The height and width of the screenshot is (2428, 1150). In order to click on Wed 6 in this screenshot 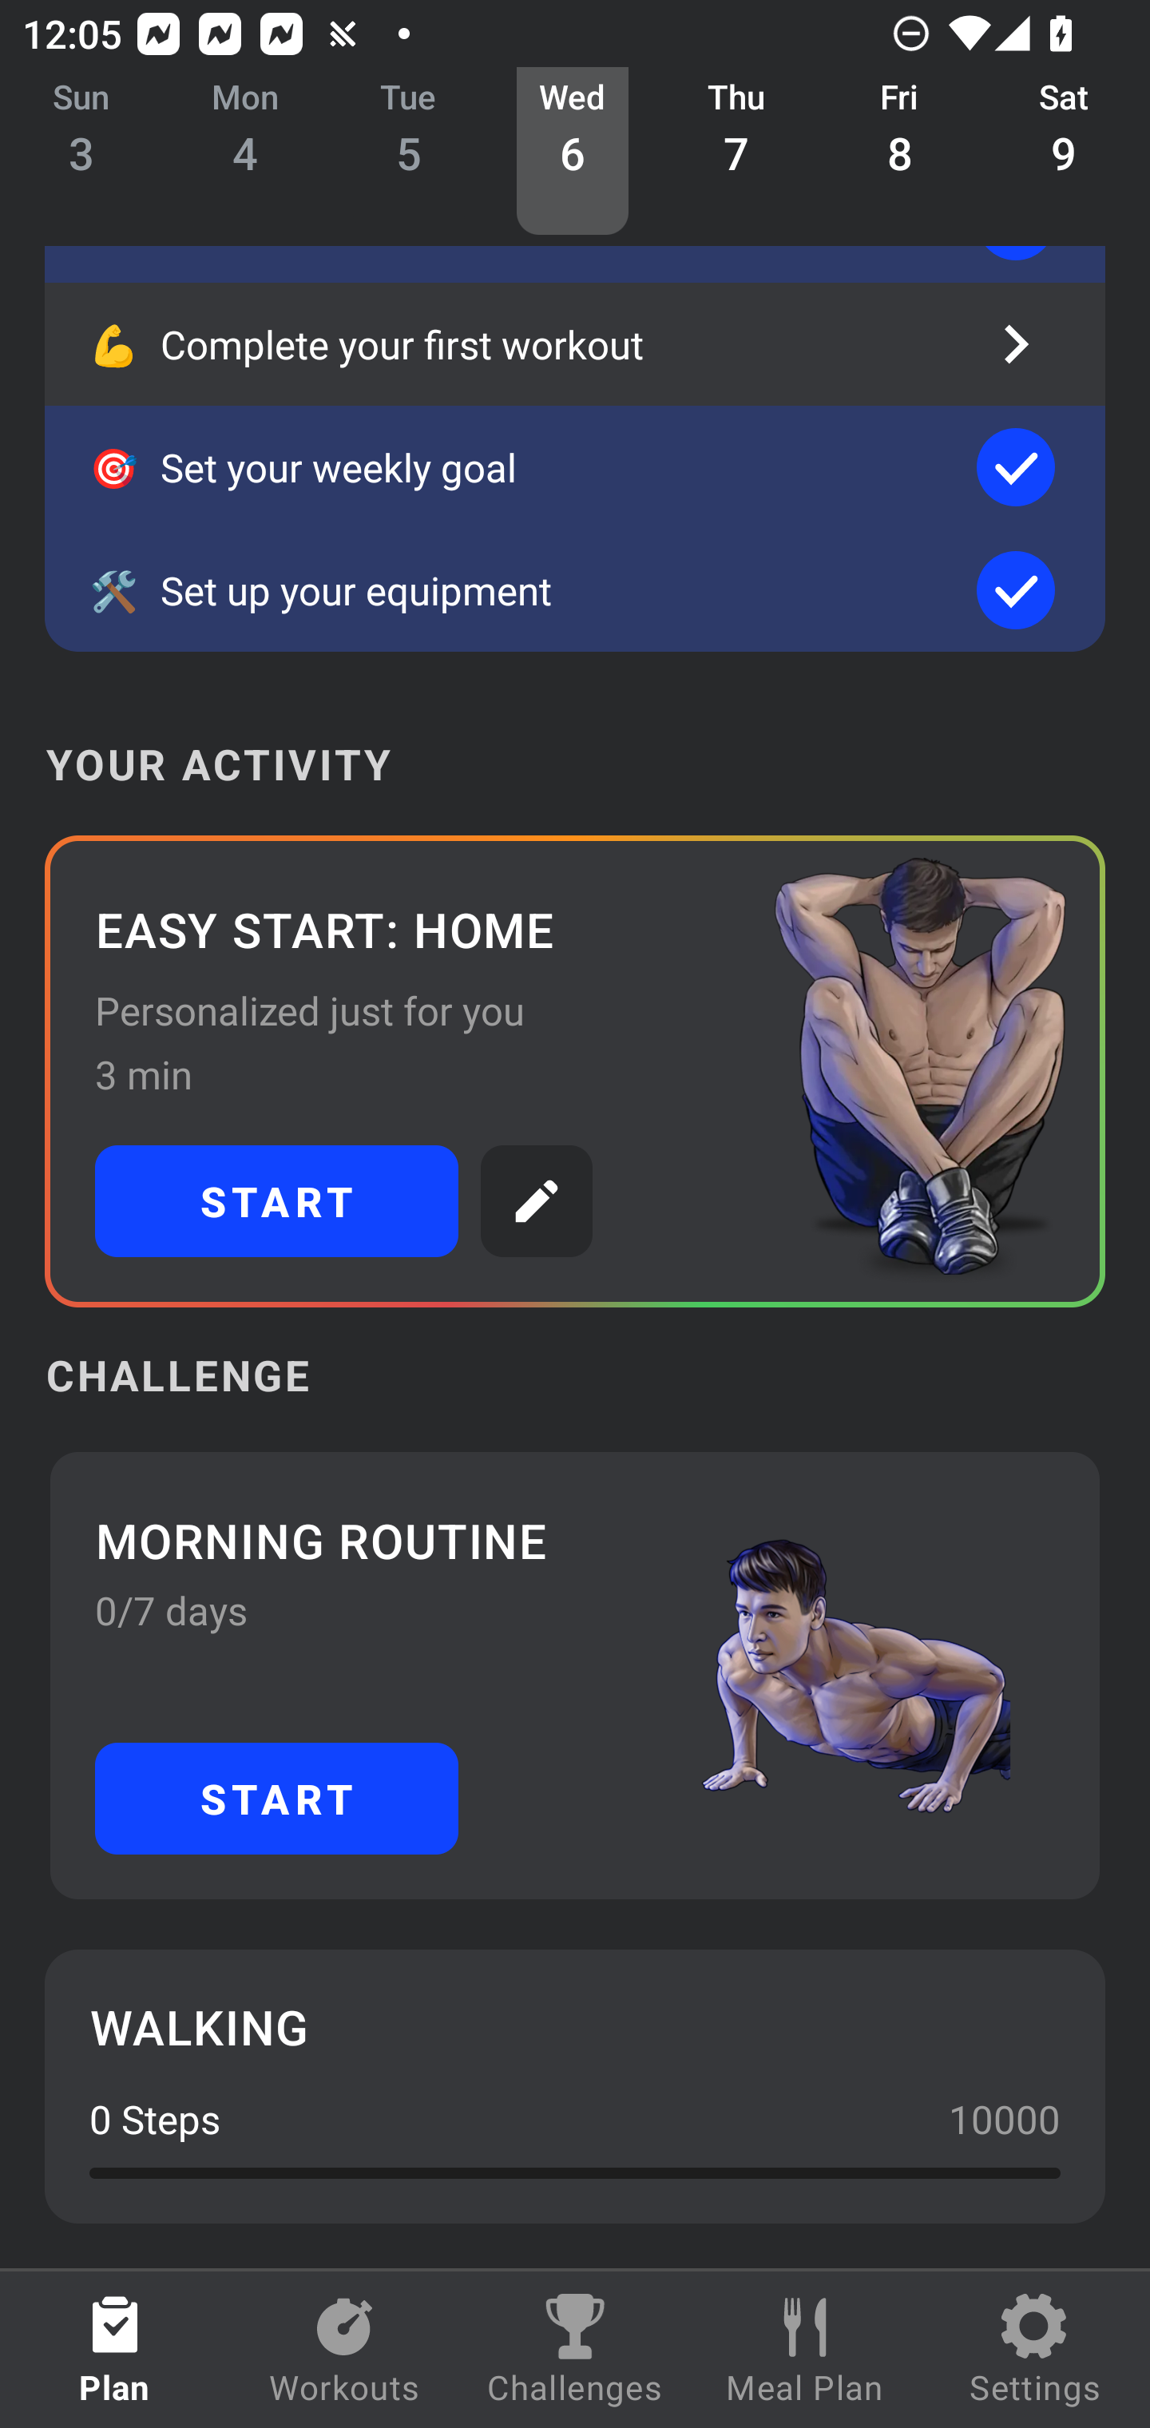, I will do `click(572, 152)`.